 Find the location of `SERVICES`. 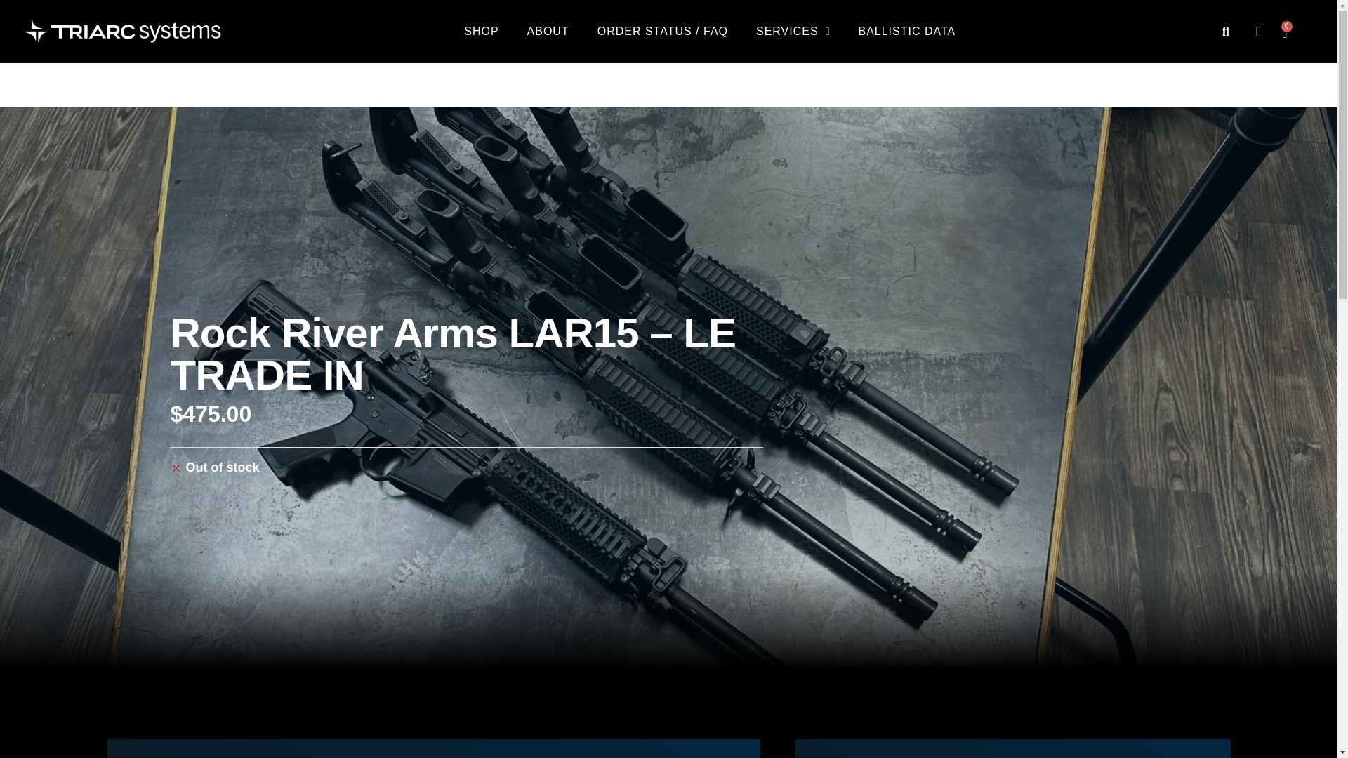

SERVICES is located at coordinates (793, 31).